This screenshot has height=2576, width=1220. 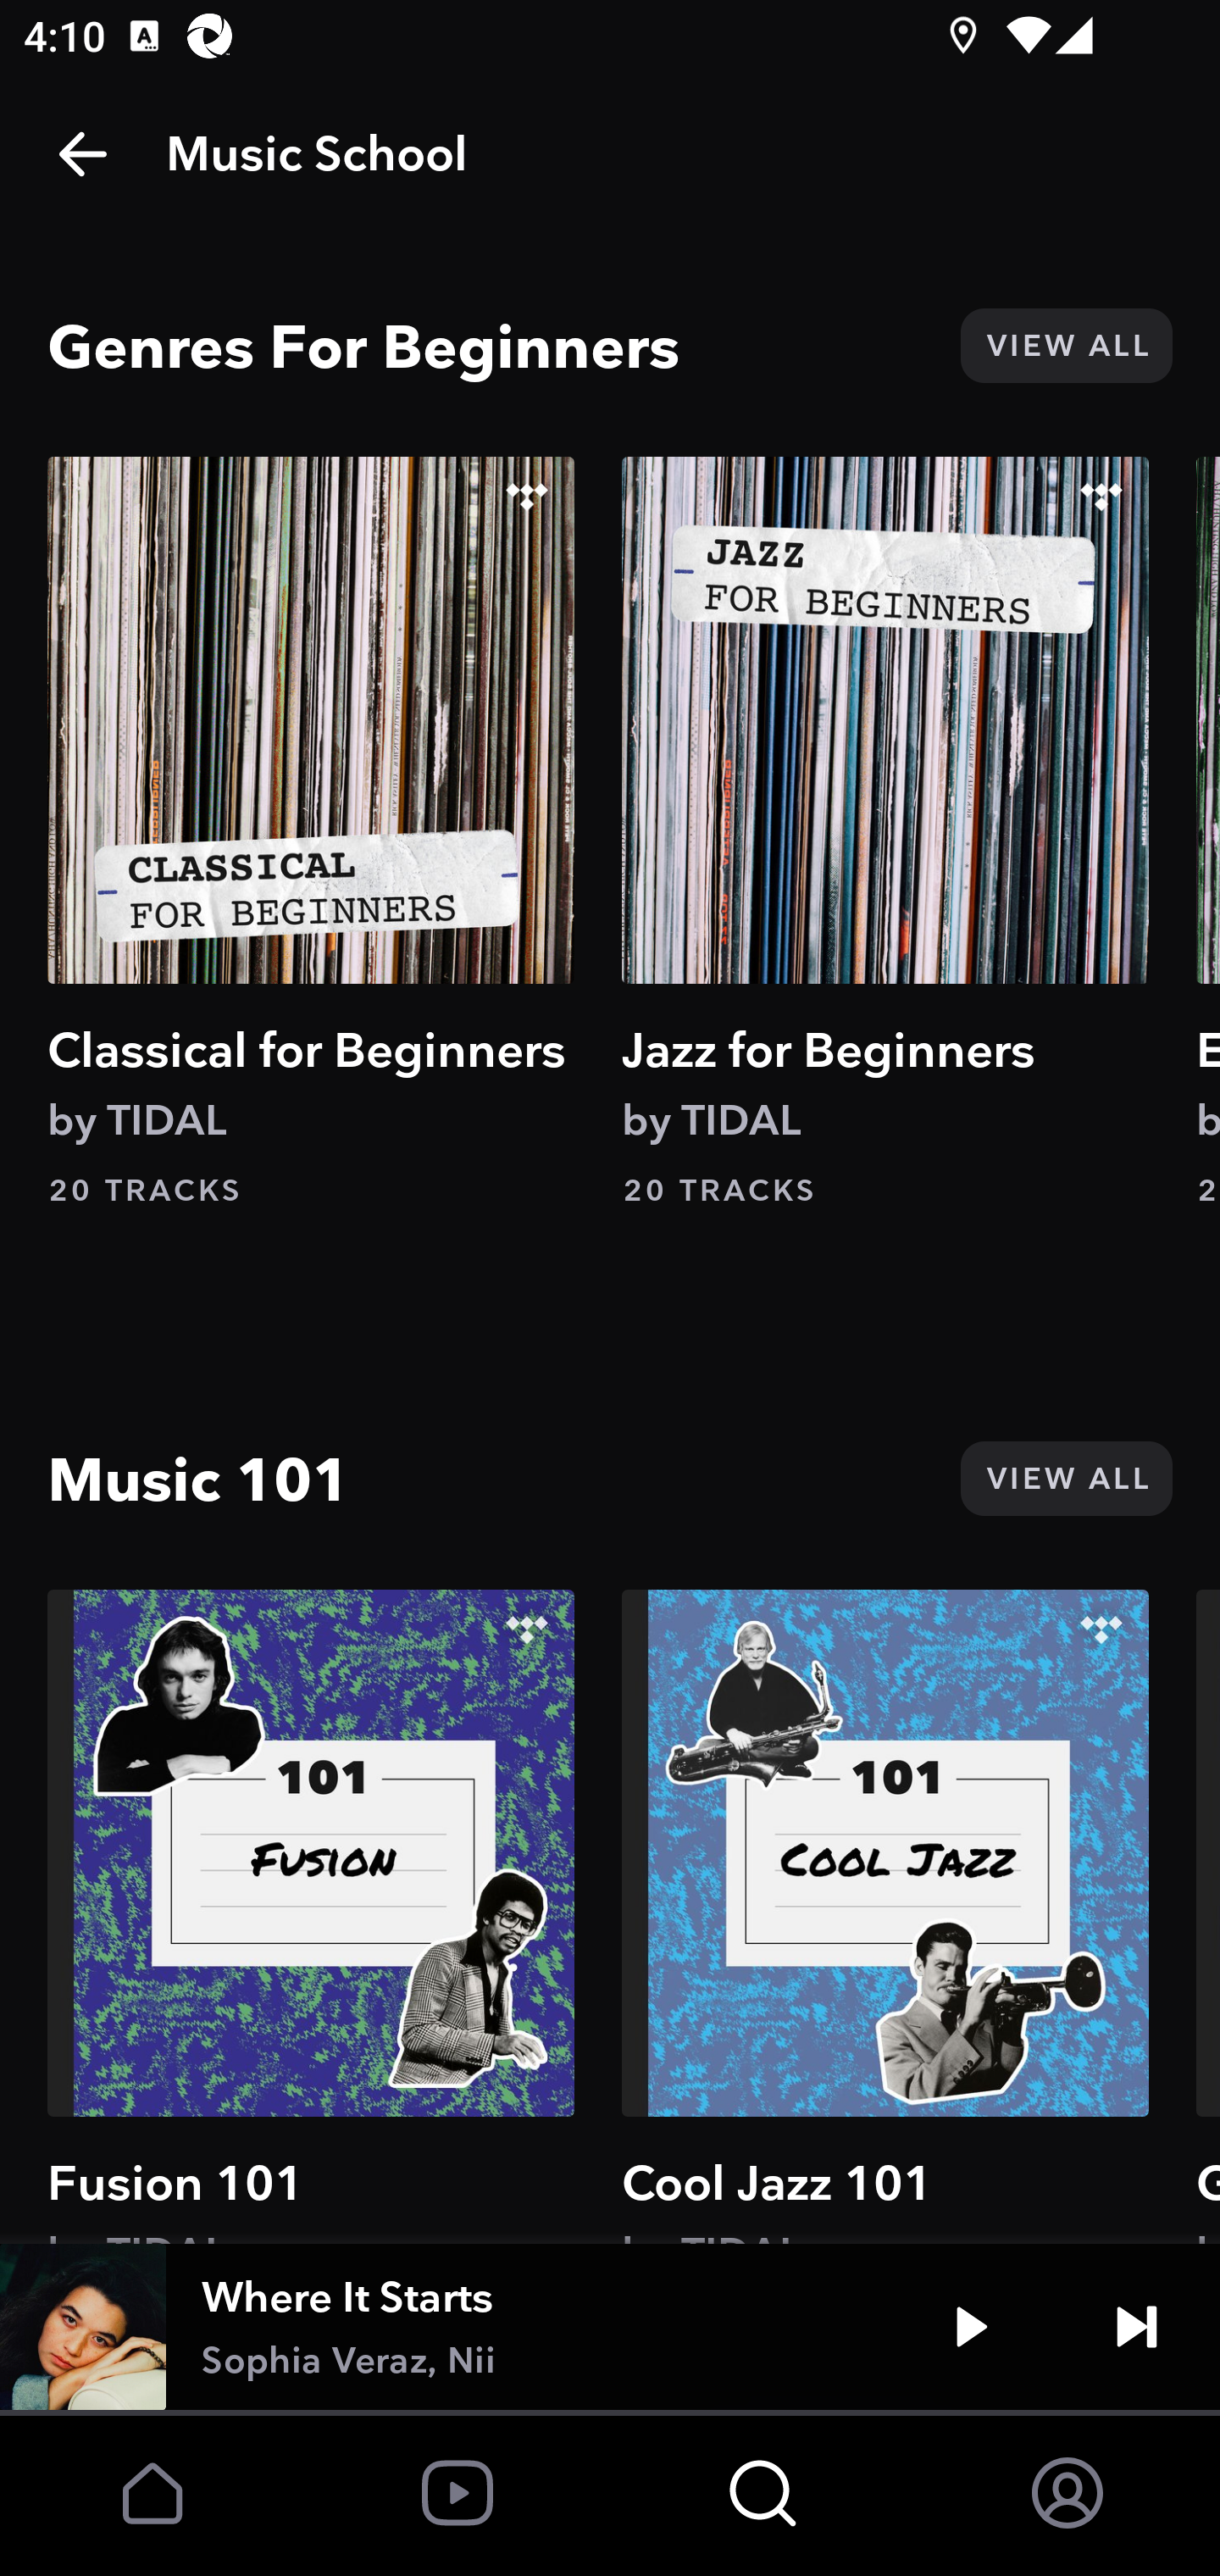 What do you see at coordinates (311, 833) in the screenshot?
I see `Classical for Beginners by TIDAL 20 TRACKS` at bounding box center [311, 833].